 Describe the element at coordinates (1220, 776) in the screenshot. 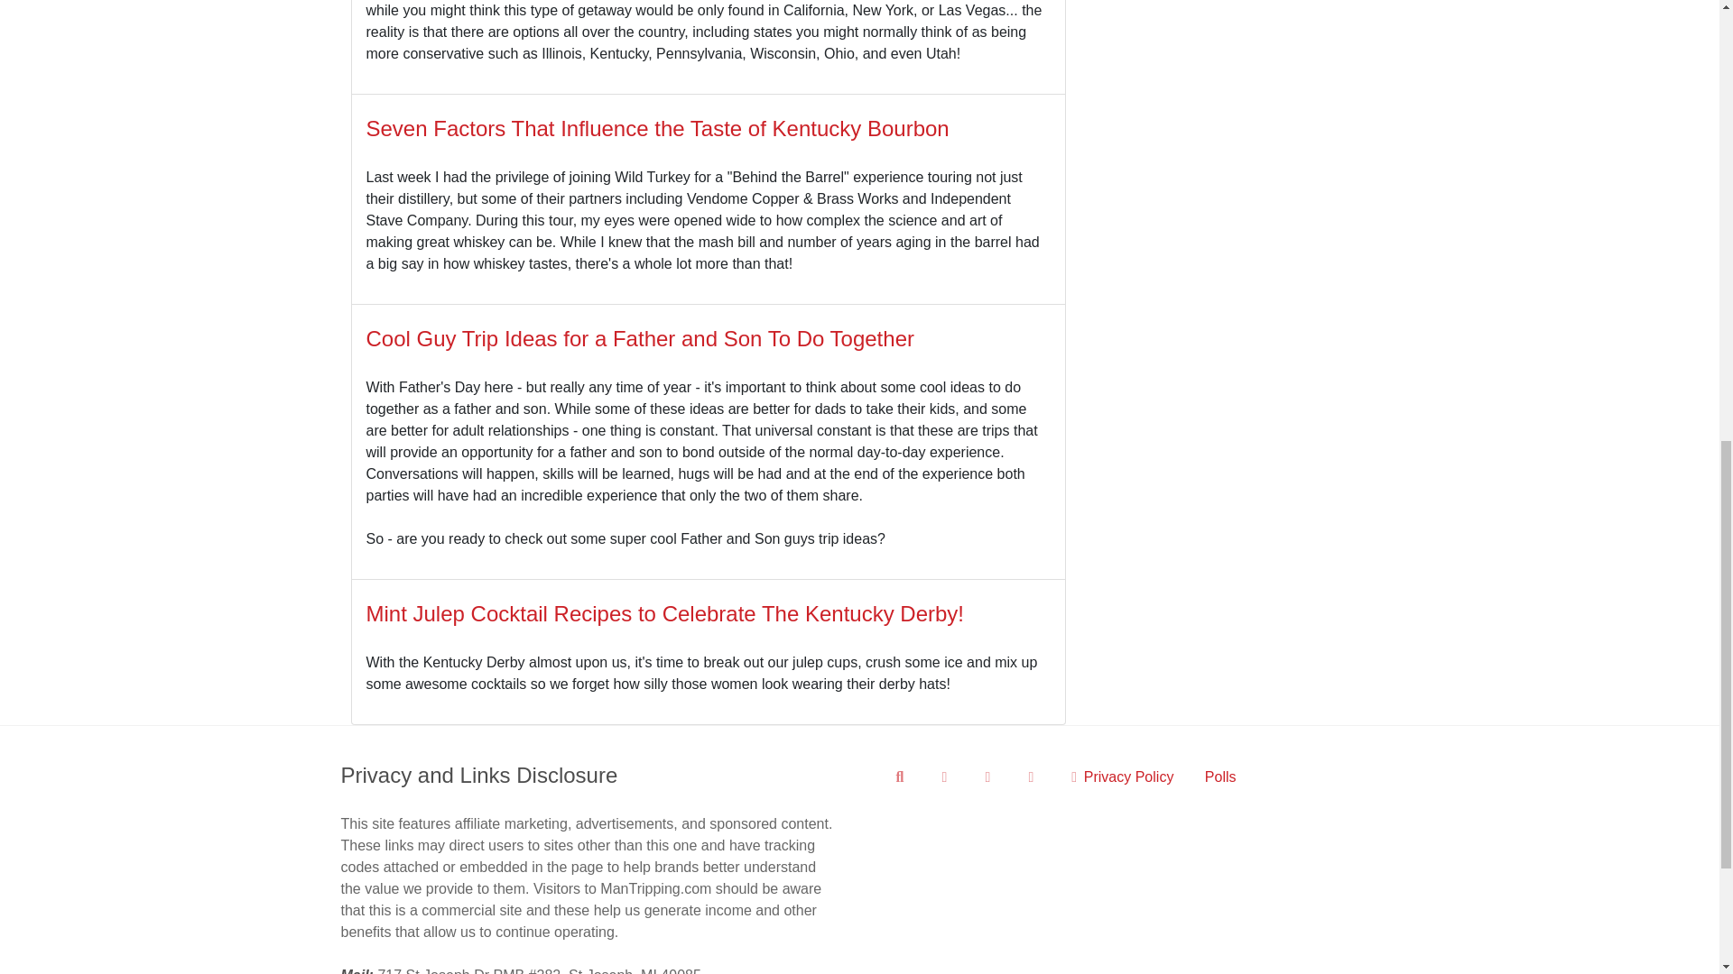

I see `Polls` at that location.